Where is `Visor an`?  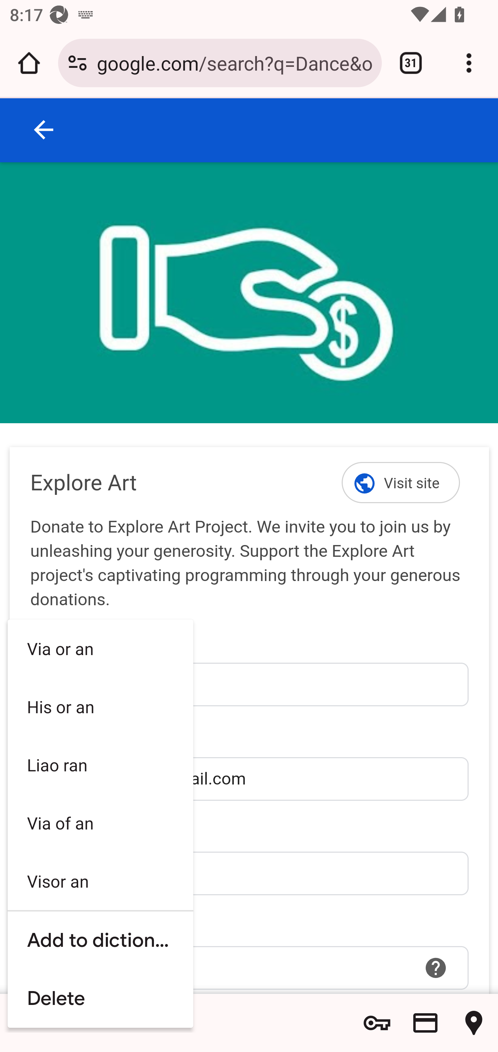
Visor an is located at coordinates (100, 881).